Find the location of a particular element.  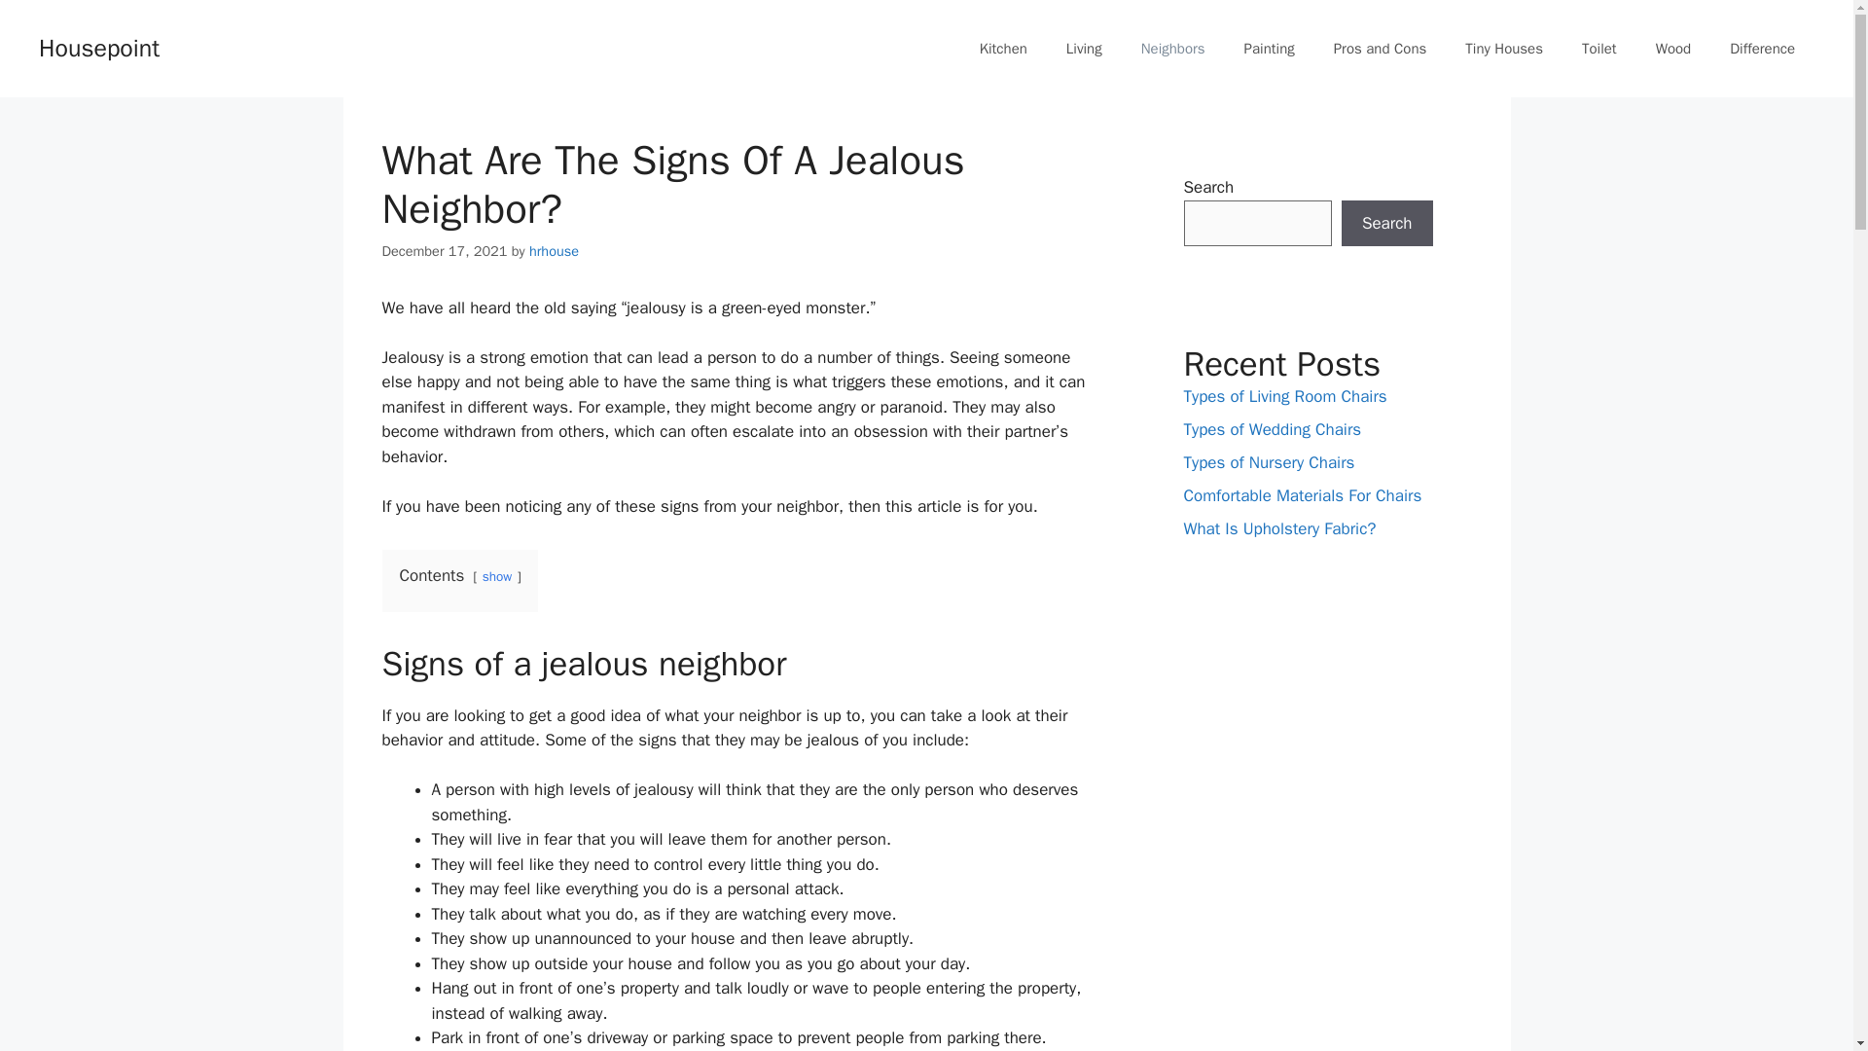

Difference is located at coordinates (1762, 49).